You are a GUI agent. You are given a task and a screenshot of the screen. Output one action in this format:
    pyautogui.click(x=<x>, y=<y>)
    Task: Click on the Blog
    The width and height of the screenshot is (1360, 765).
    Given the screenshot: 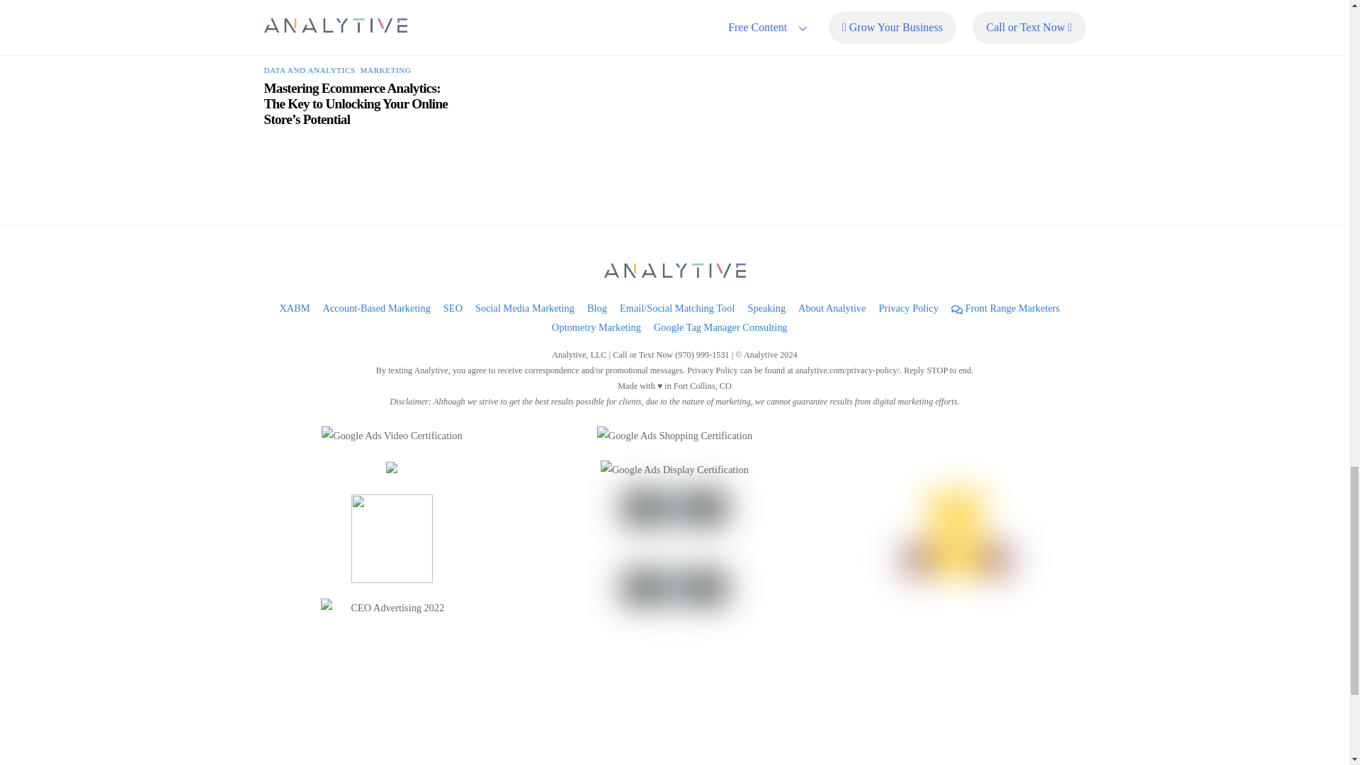 What is the action you would take?
    pyautogui.click(x=596, y=307)
    